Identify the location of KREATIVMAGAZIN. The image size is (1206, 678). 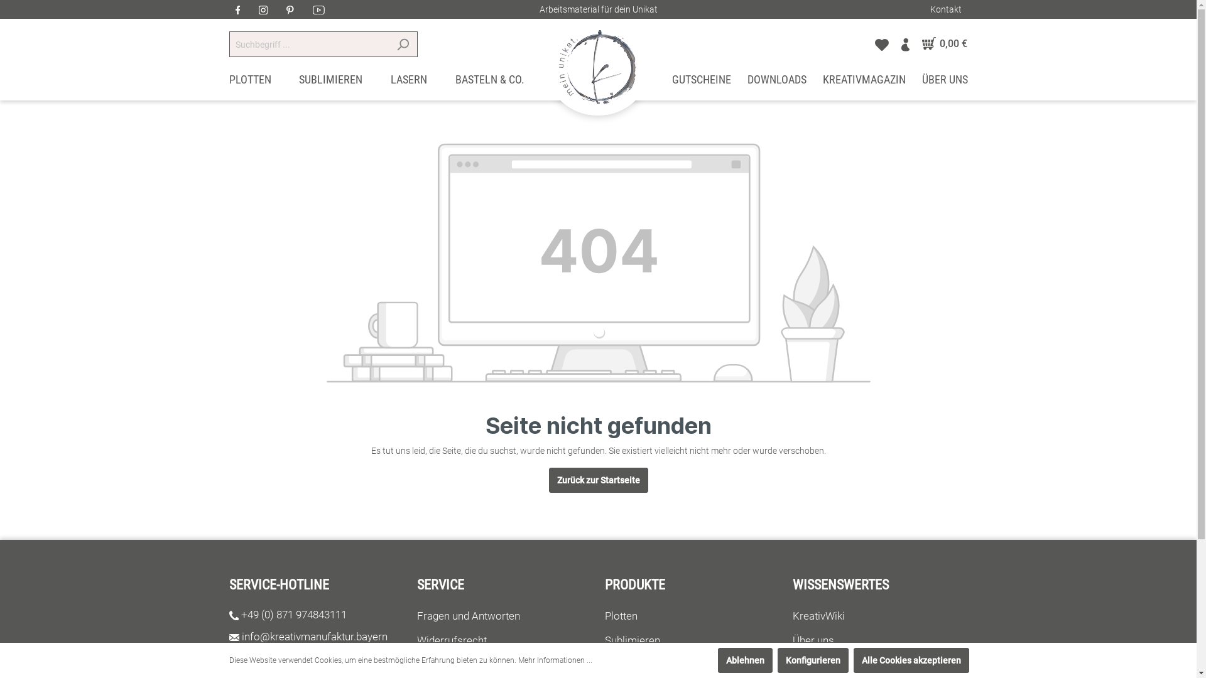
(864, 83).